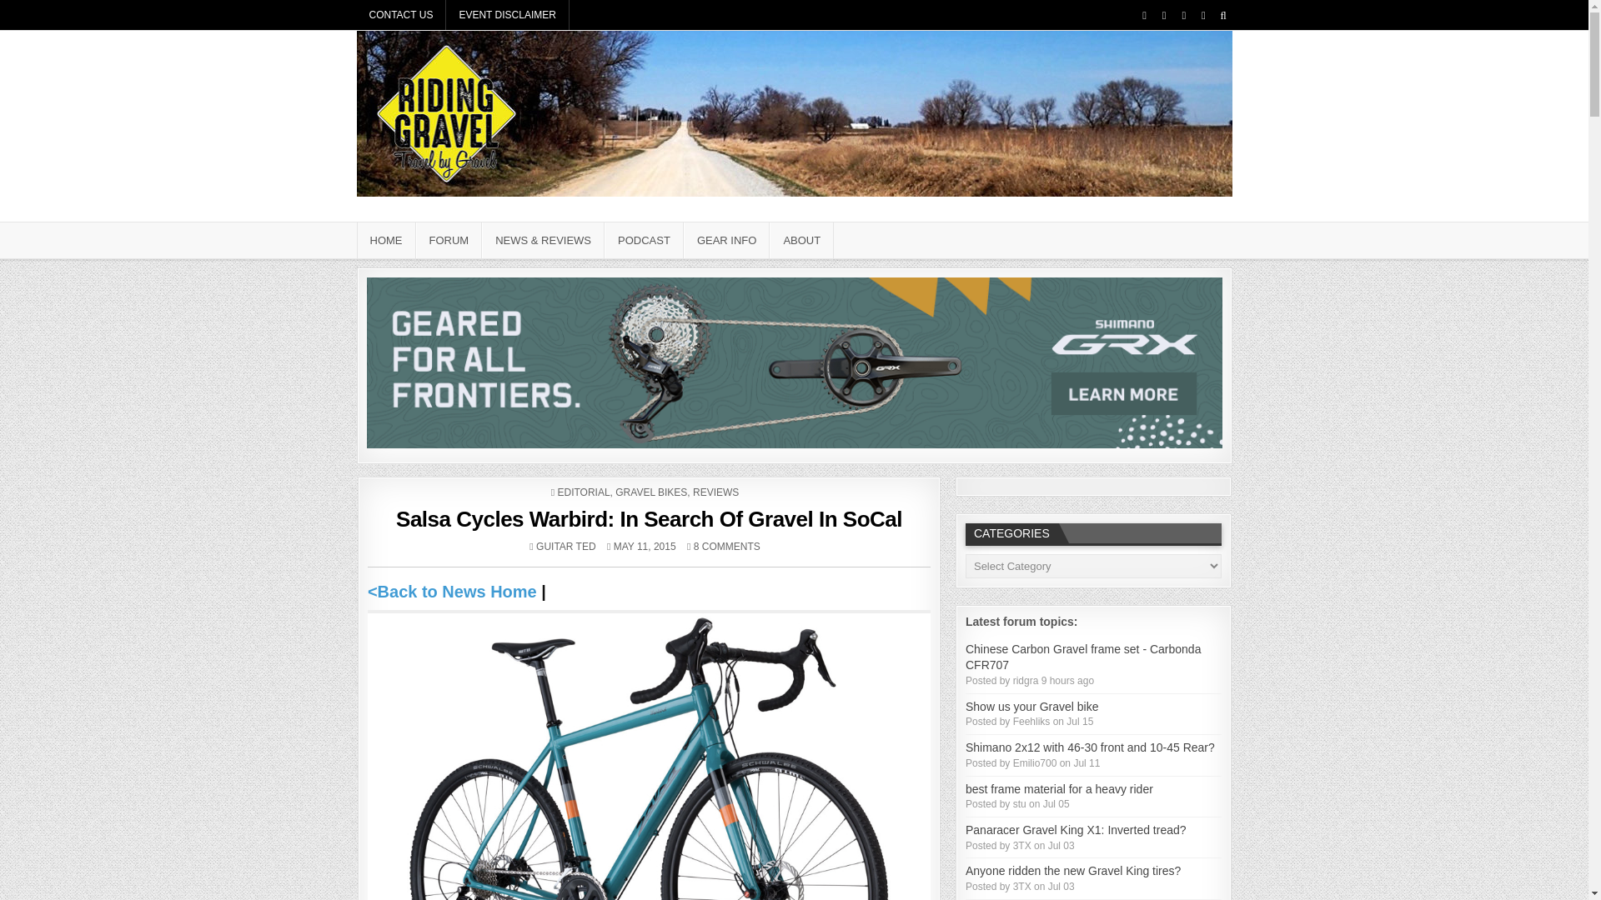 This screenshot has width=1601, height=900. Describe the element at coordinates (644, 240) in the screenshot. I see `PODCAST` at that location.